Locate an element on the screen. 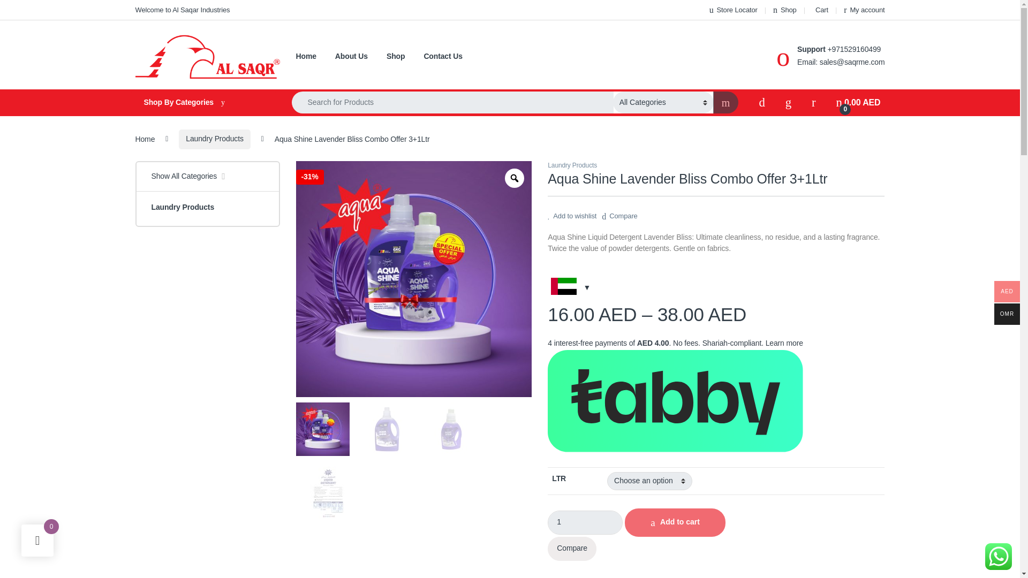 The height and width of the screenshot is (578, 1028). Welcome to Al Saqar Industries is located at coordinates (351, 57).